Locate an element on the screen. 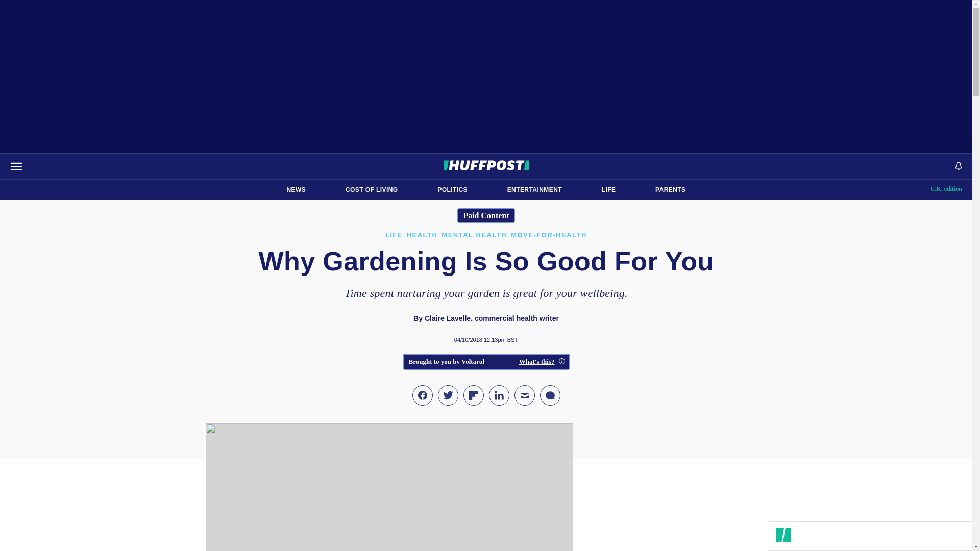  NEWS is located at coordinates (452, 190).